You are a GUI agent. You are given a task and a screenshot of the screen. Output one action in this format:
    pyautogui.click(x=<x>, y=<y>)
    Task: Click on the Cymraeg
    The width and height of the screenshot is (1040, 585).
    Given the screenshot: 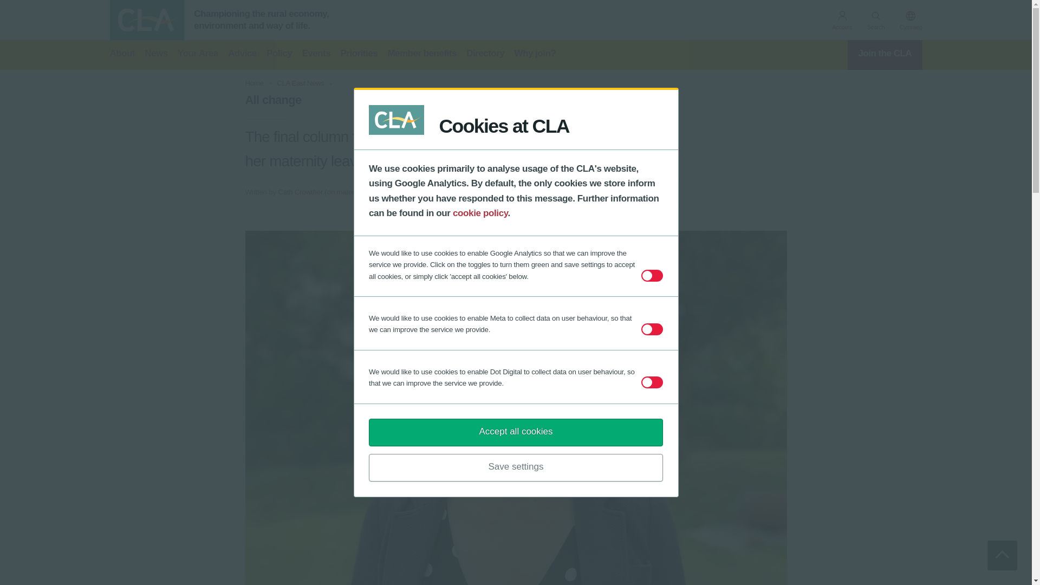 What is the action you would take?
    pyautogui.click(x=911, y=22)
    